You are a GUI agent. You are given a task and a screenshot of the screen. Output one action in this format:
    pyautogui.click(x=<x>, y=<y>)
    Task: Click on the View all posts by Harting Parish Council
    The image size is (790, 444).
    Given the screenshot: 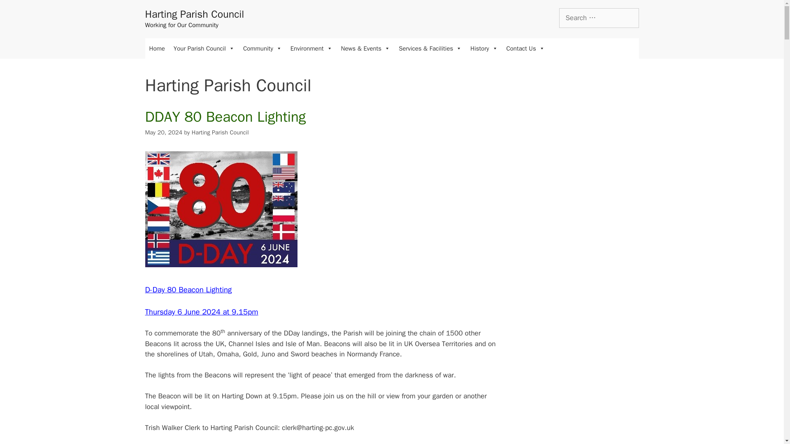 What is the action you would take?
    pyautogui.click(x=220, y=132)
    